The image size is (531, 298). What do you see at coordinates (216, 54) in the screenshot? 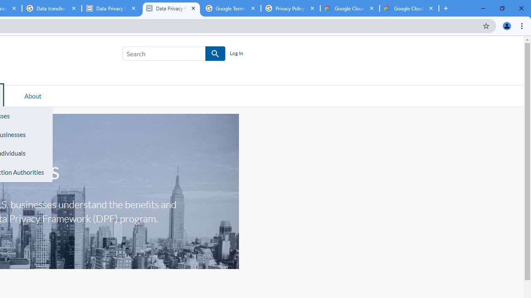
I see `SEARCH` at bounding box center [216, 54].